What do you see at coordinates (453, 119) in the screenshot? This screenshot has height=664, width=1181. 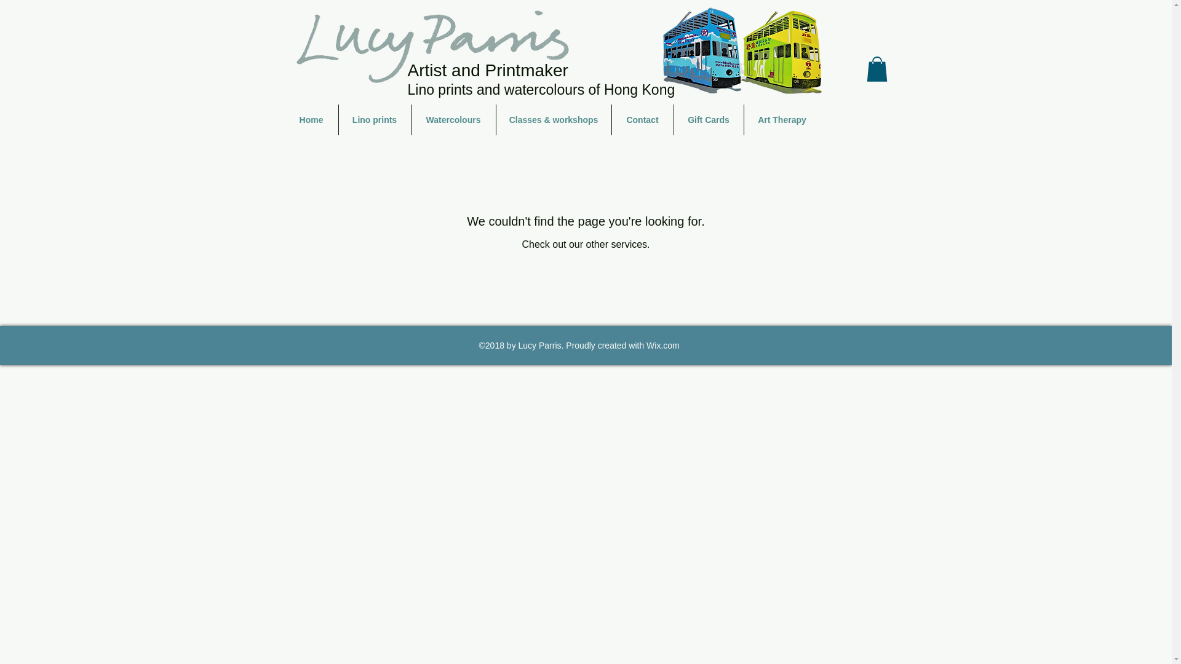 I see `Watercolours` at bounding box center [453, 119].